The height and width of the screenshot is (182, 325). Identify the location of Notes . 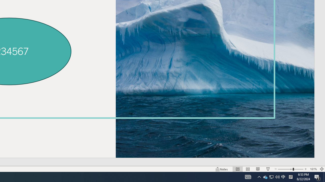
(222, 169).